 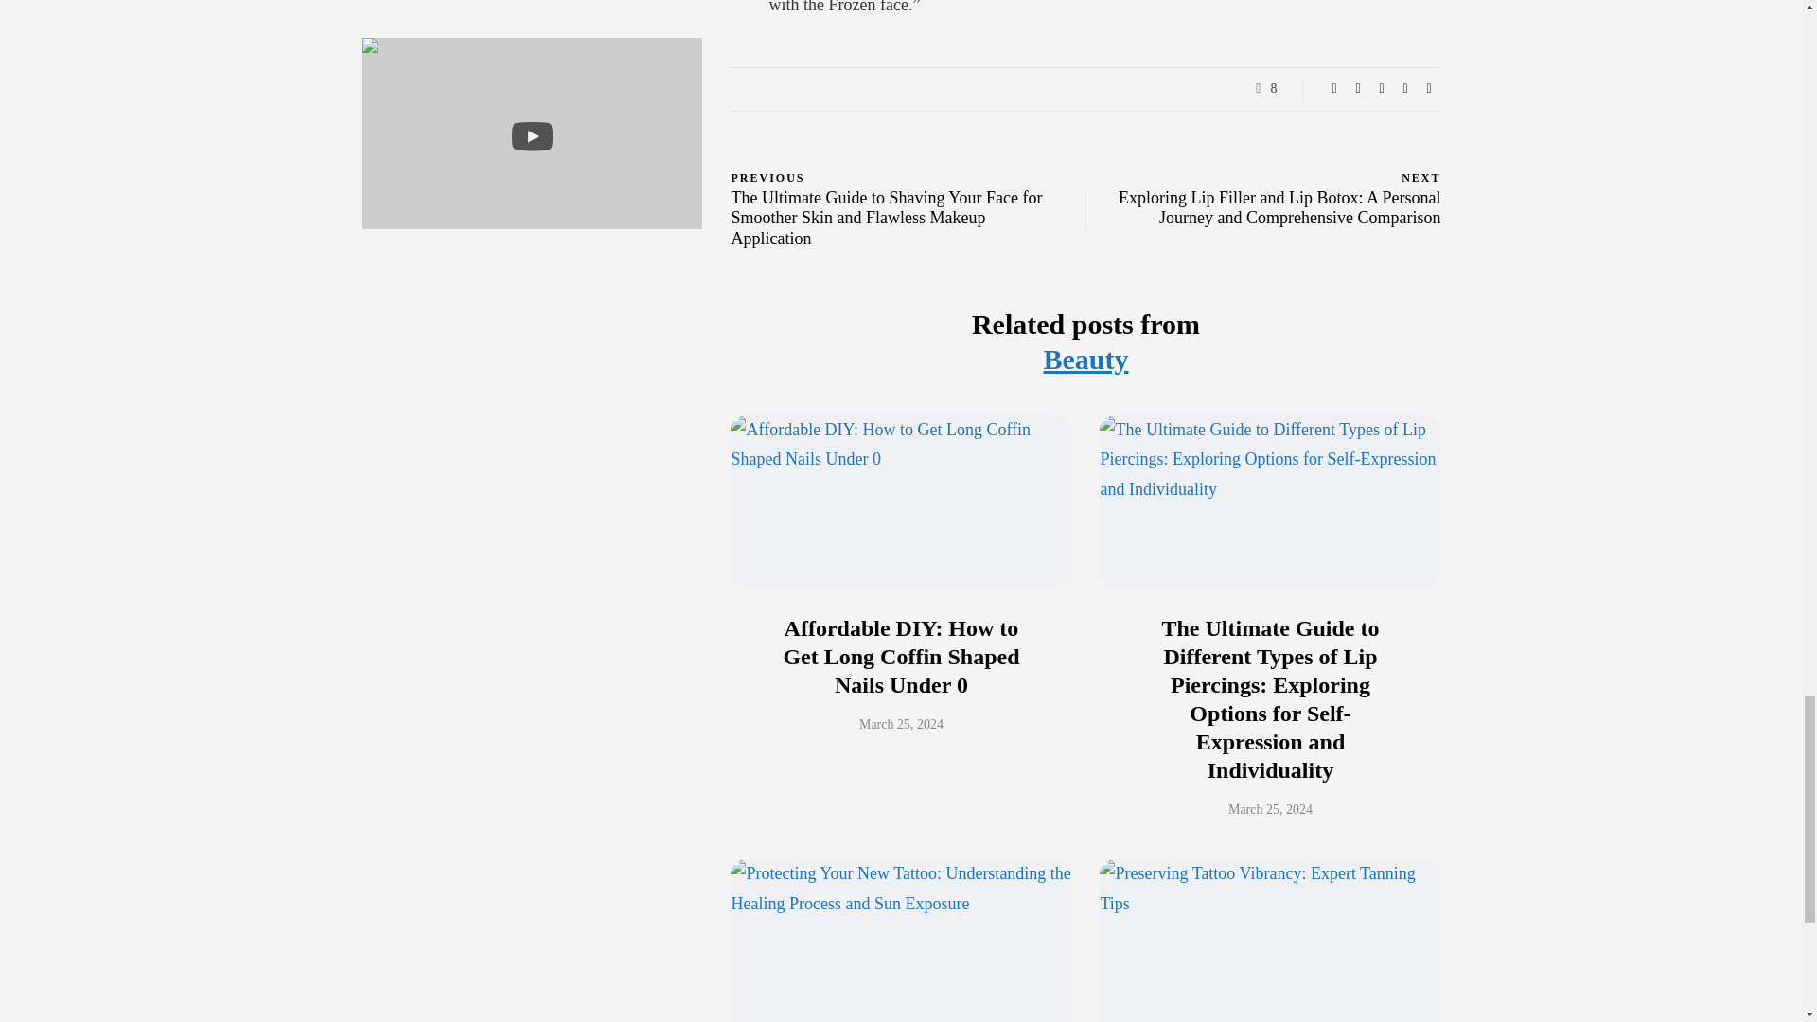 I want to click on Pin this, so click(x=1404, y=89).